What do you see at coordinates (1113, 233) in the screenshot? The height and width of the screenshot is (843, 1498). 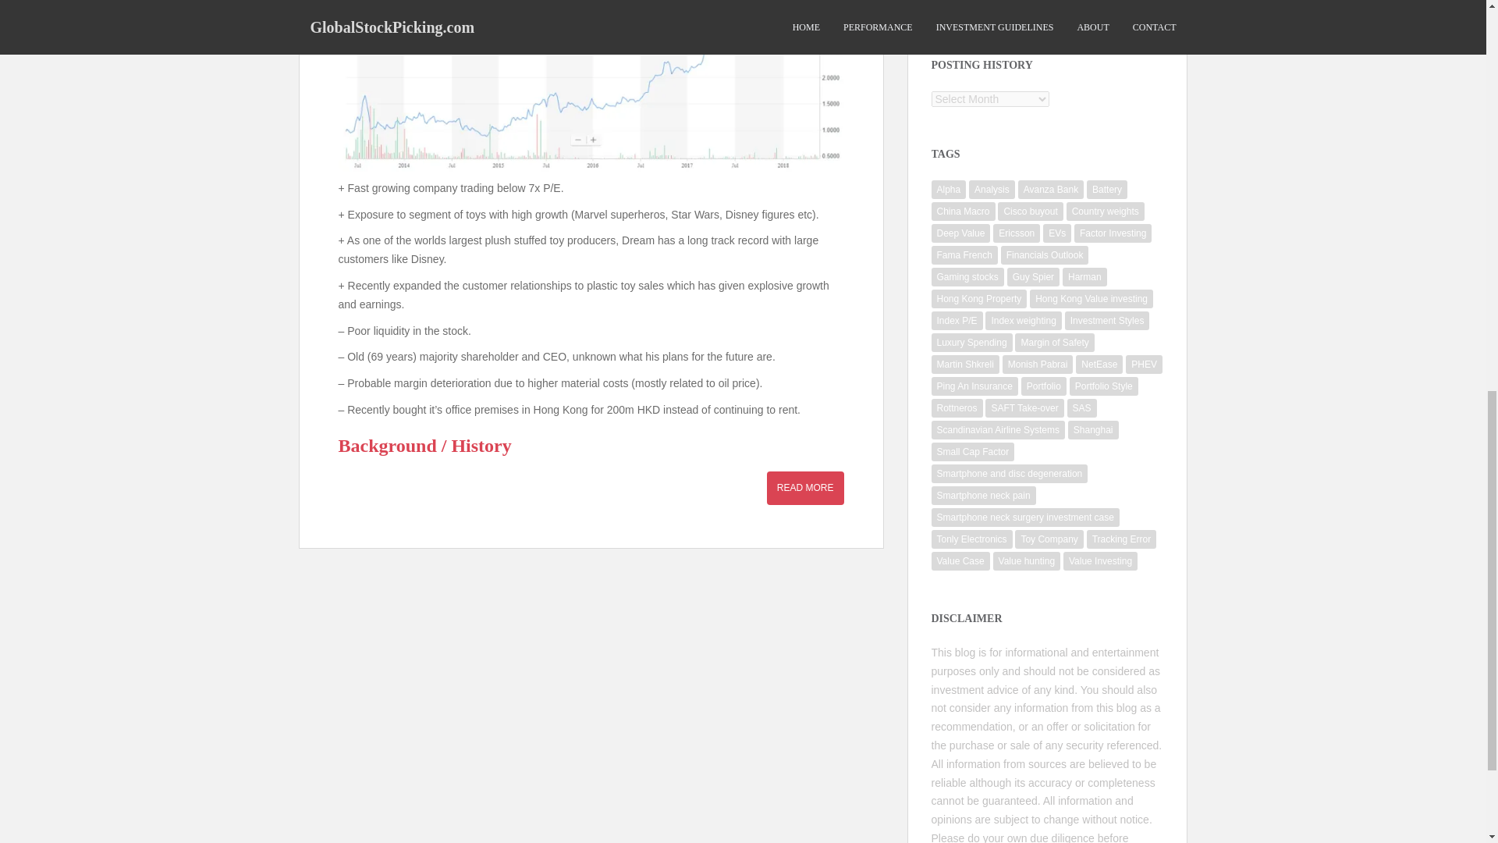 I see `Factor Investing` at bounding box center [1113, 233].